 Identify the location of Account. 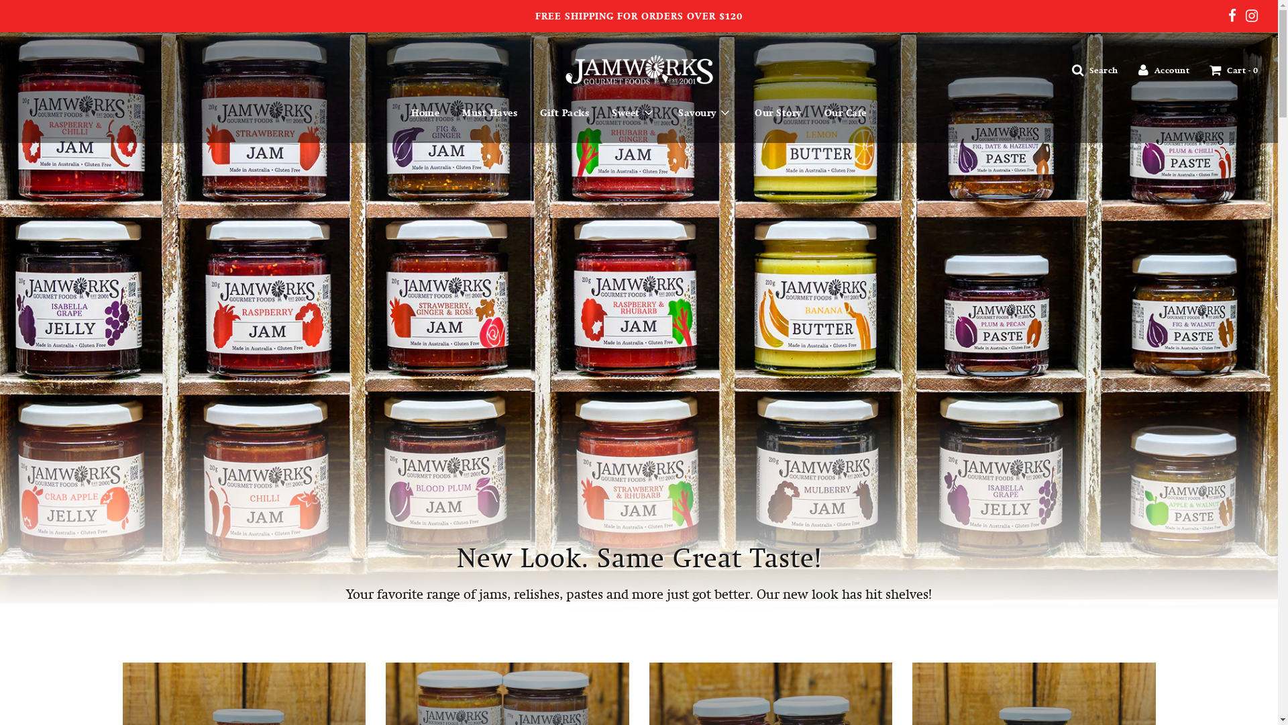
(1163, 70).